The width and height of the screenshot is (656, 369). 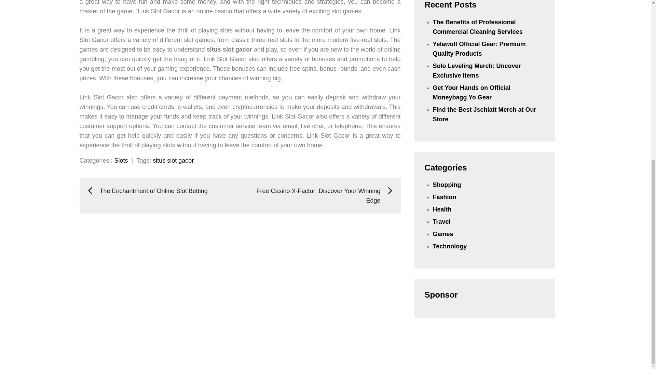 I want to click on Travel, so click(x=442, y=221).